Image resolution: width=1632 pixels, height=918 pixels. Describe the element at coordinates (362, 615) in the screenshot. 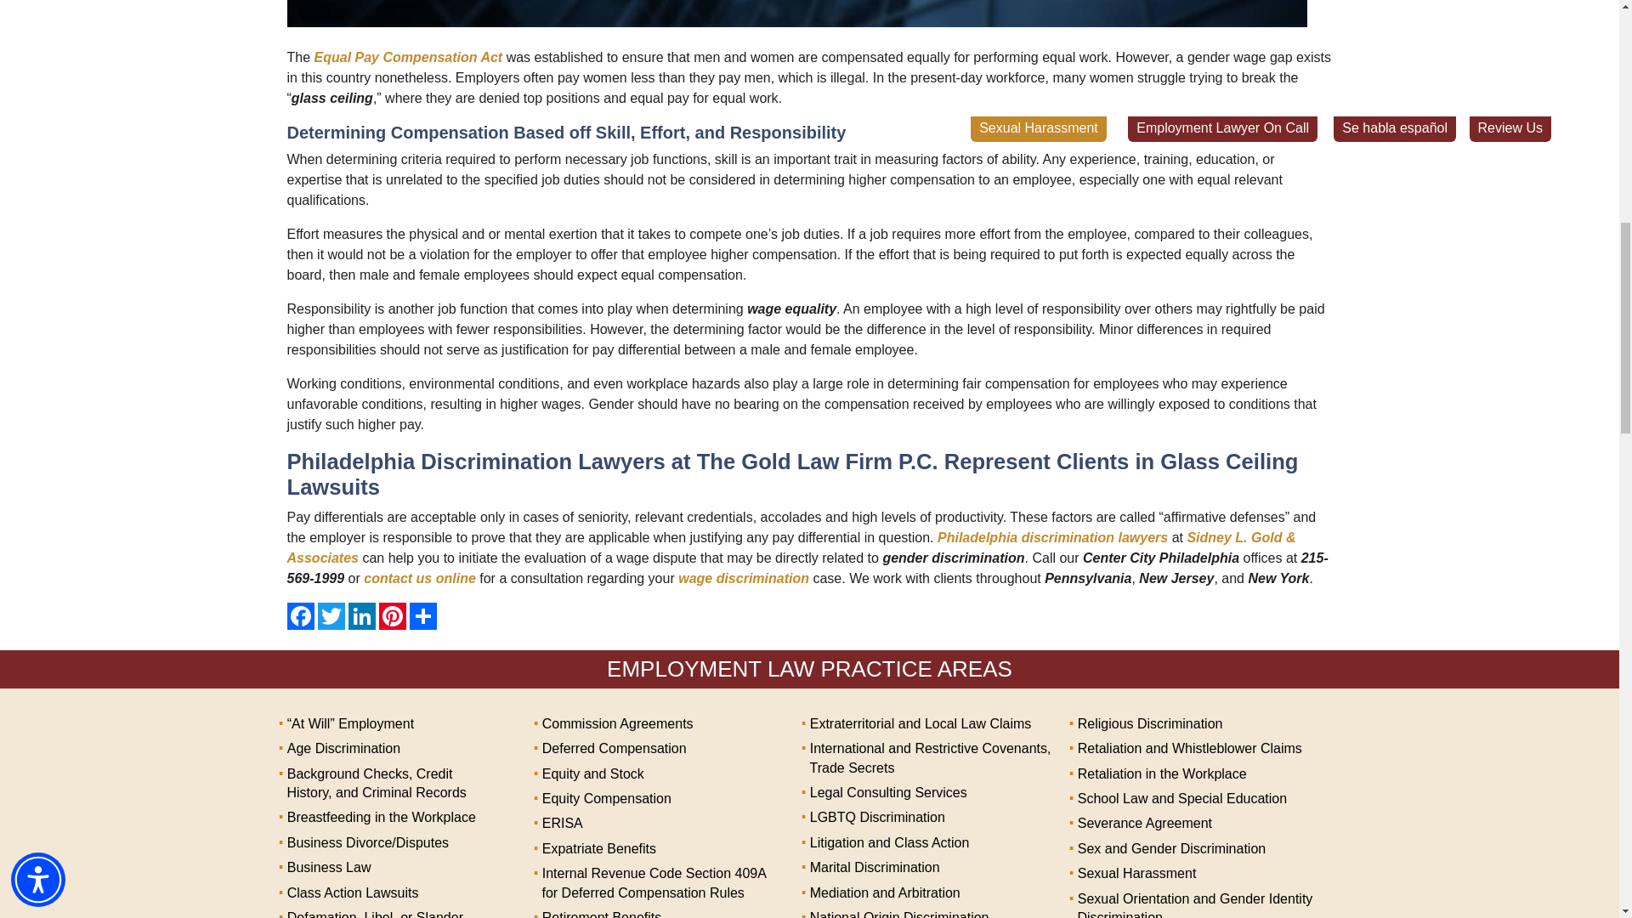

I see `LinkedIn` at that location.